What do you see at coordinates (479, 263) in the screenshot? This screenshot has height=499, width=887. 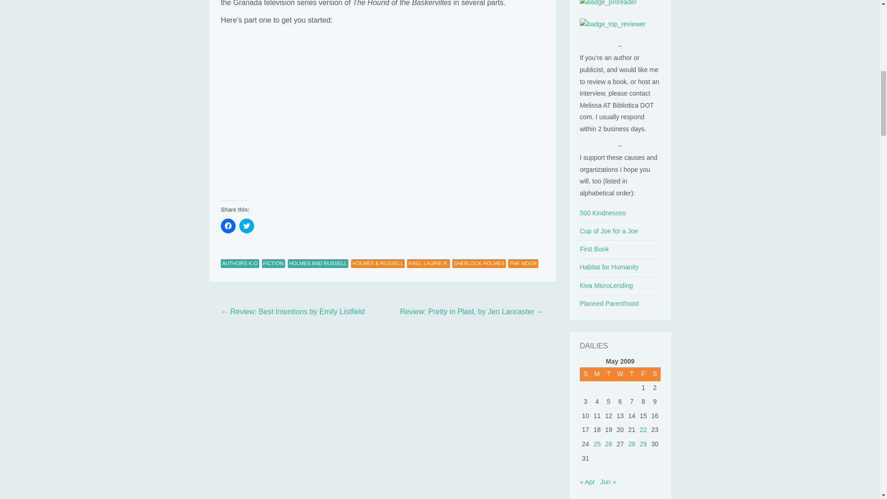 I see `SHERLOCK HOLMES` at bounding box center [479, 263].